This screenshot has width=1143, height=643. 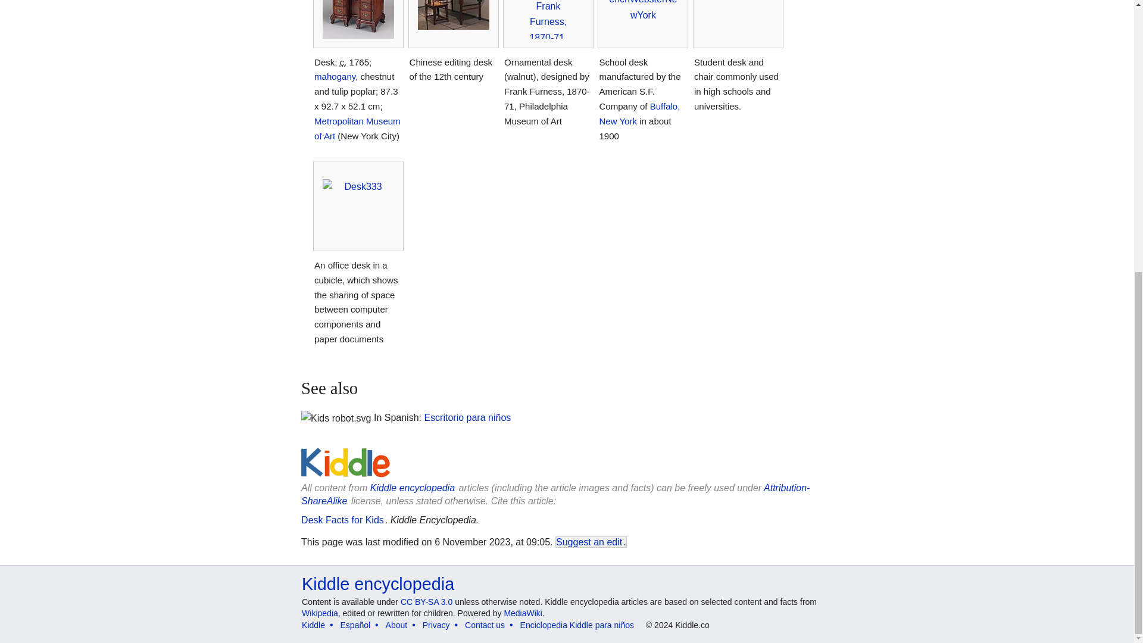 What do you see at coordinates (357, 129) in the screenshot?
I see `Metropolitan Museum of Art` at bounding box center [357, 129].